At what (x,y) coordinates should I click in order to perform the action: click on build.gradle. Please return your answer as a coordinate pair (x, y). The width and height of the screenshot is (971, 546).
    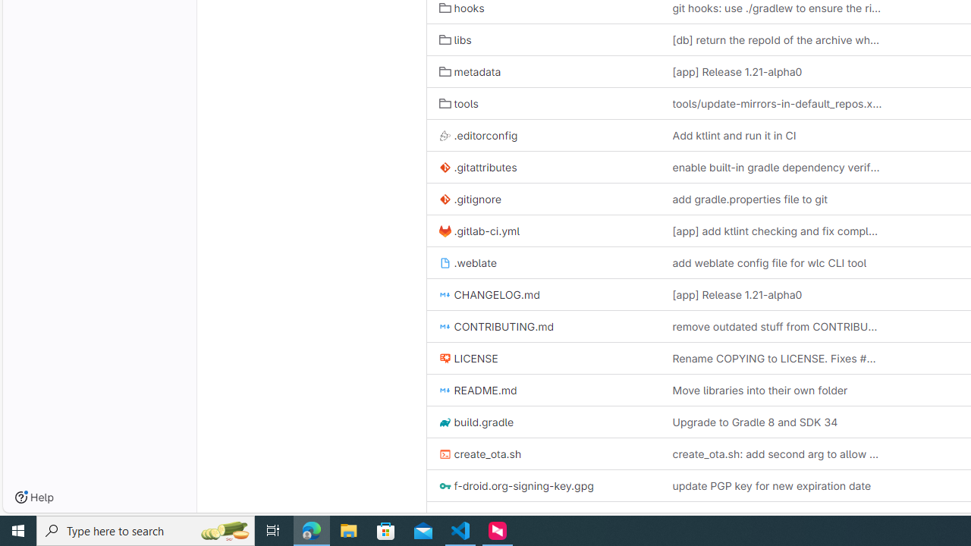
    Looking at the image, I should click on (476, 422).